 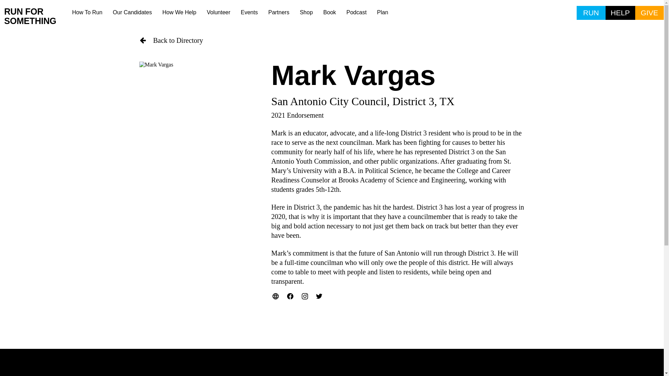 I want to click on Events, so click(x=249, y=13).